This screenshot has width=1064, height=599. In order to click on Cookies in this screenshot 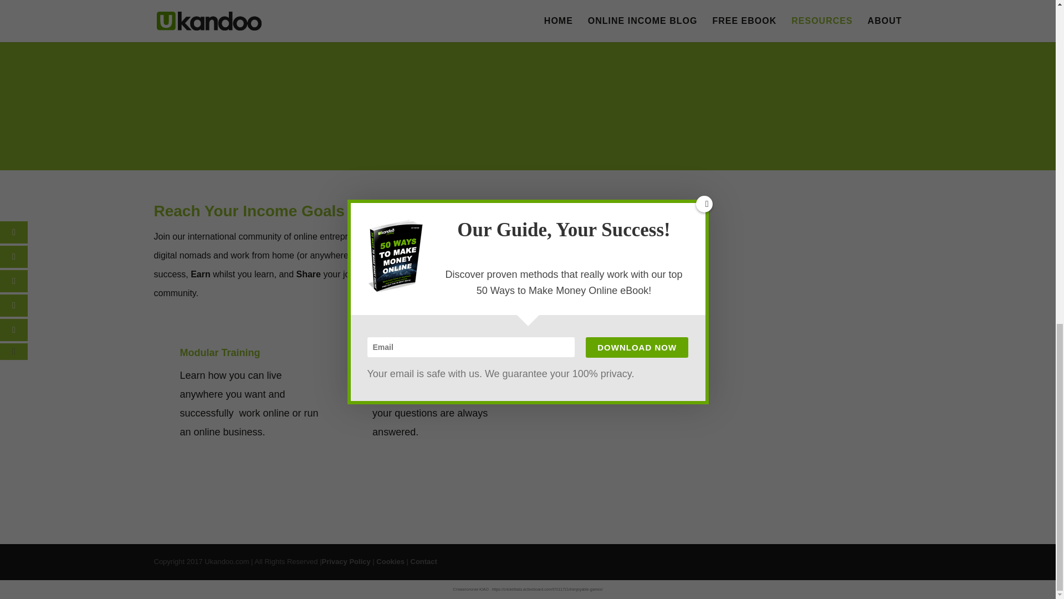, I will do `click(390, 561)`.